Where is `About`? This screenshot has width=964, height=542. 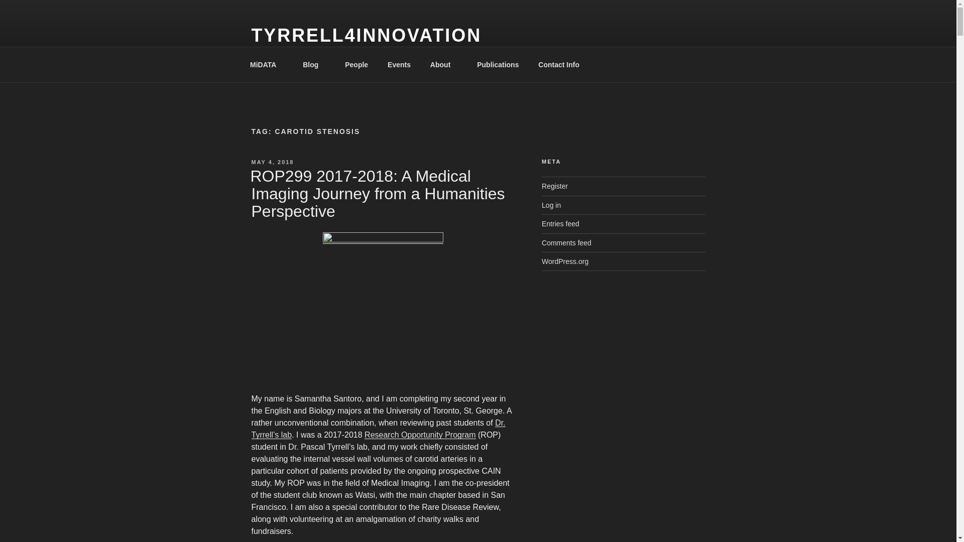 About is located at coordinates (443, 64).